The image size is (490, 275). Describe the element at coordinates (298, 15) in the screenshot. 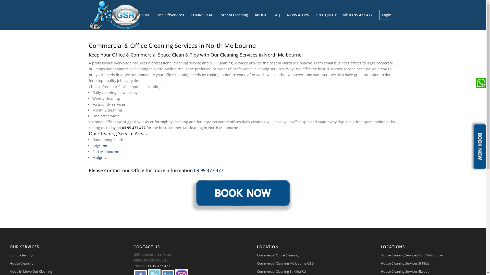

I see `NEWS & TIPS` at that location.